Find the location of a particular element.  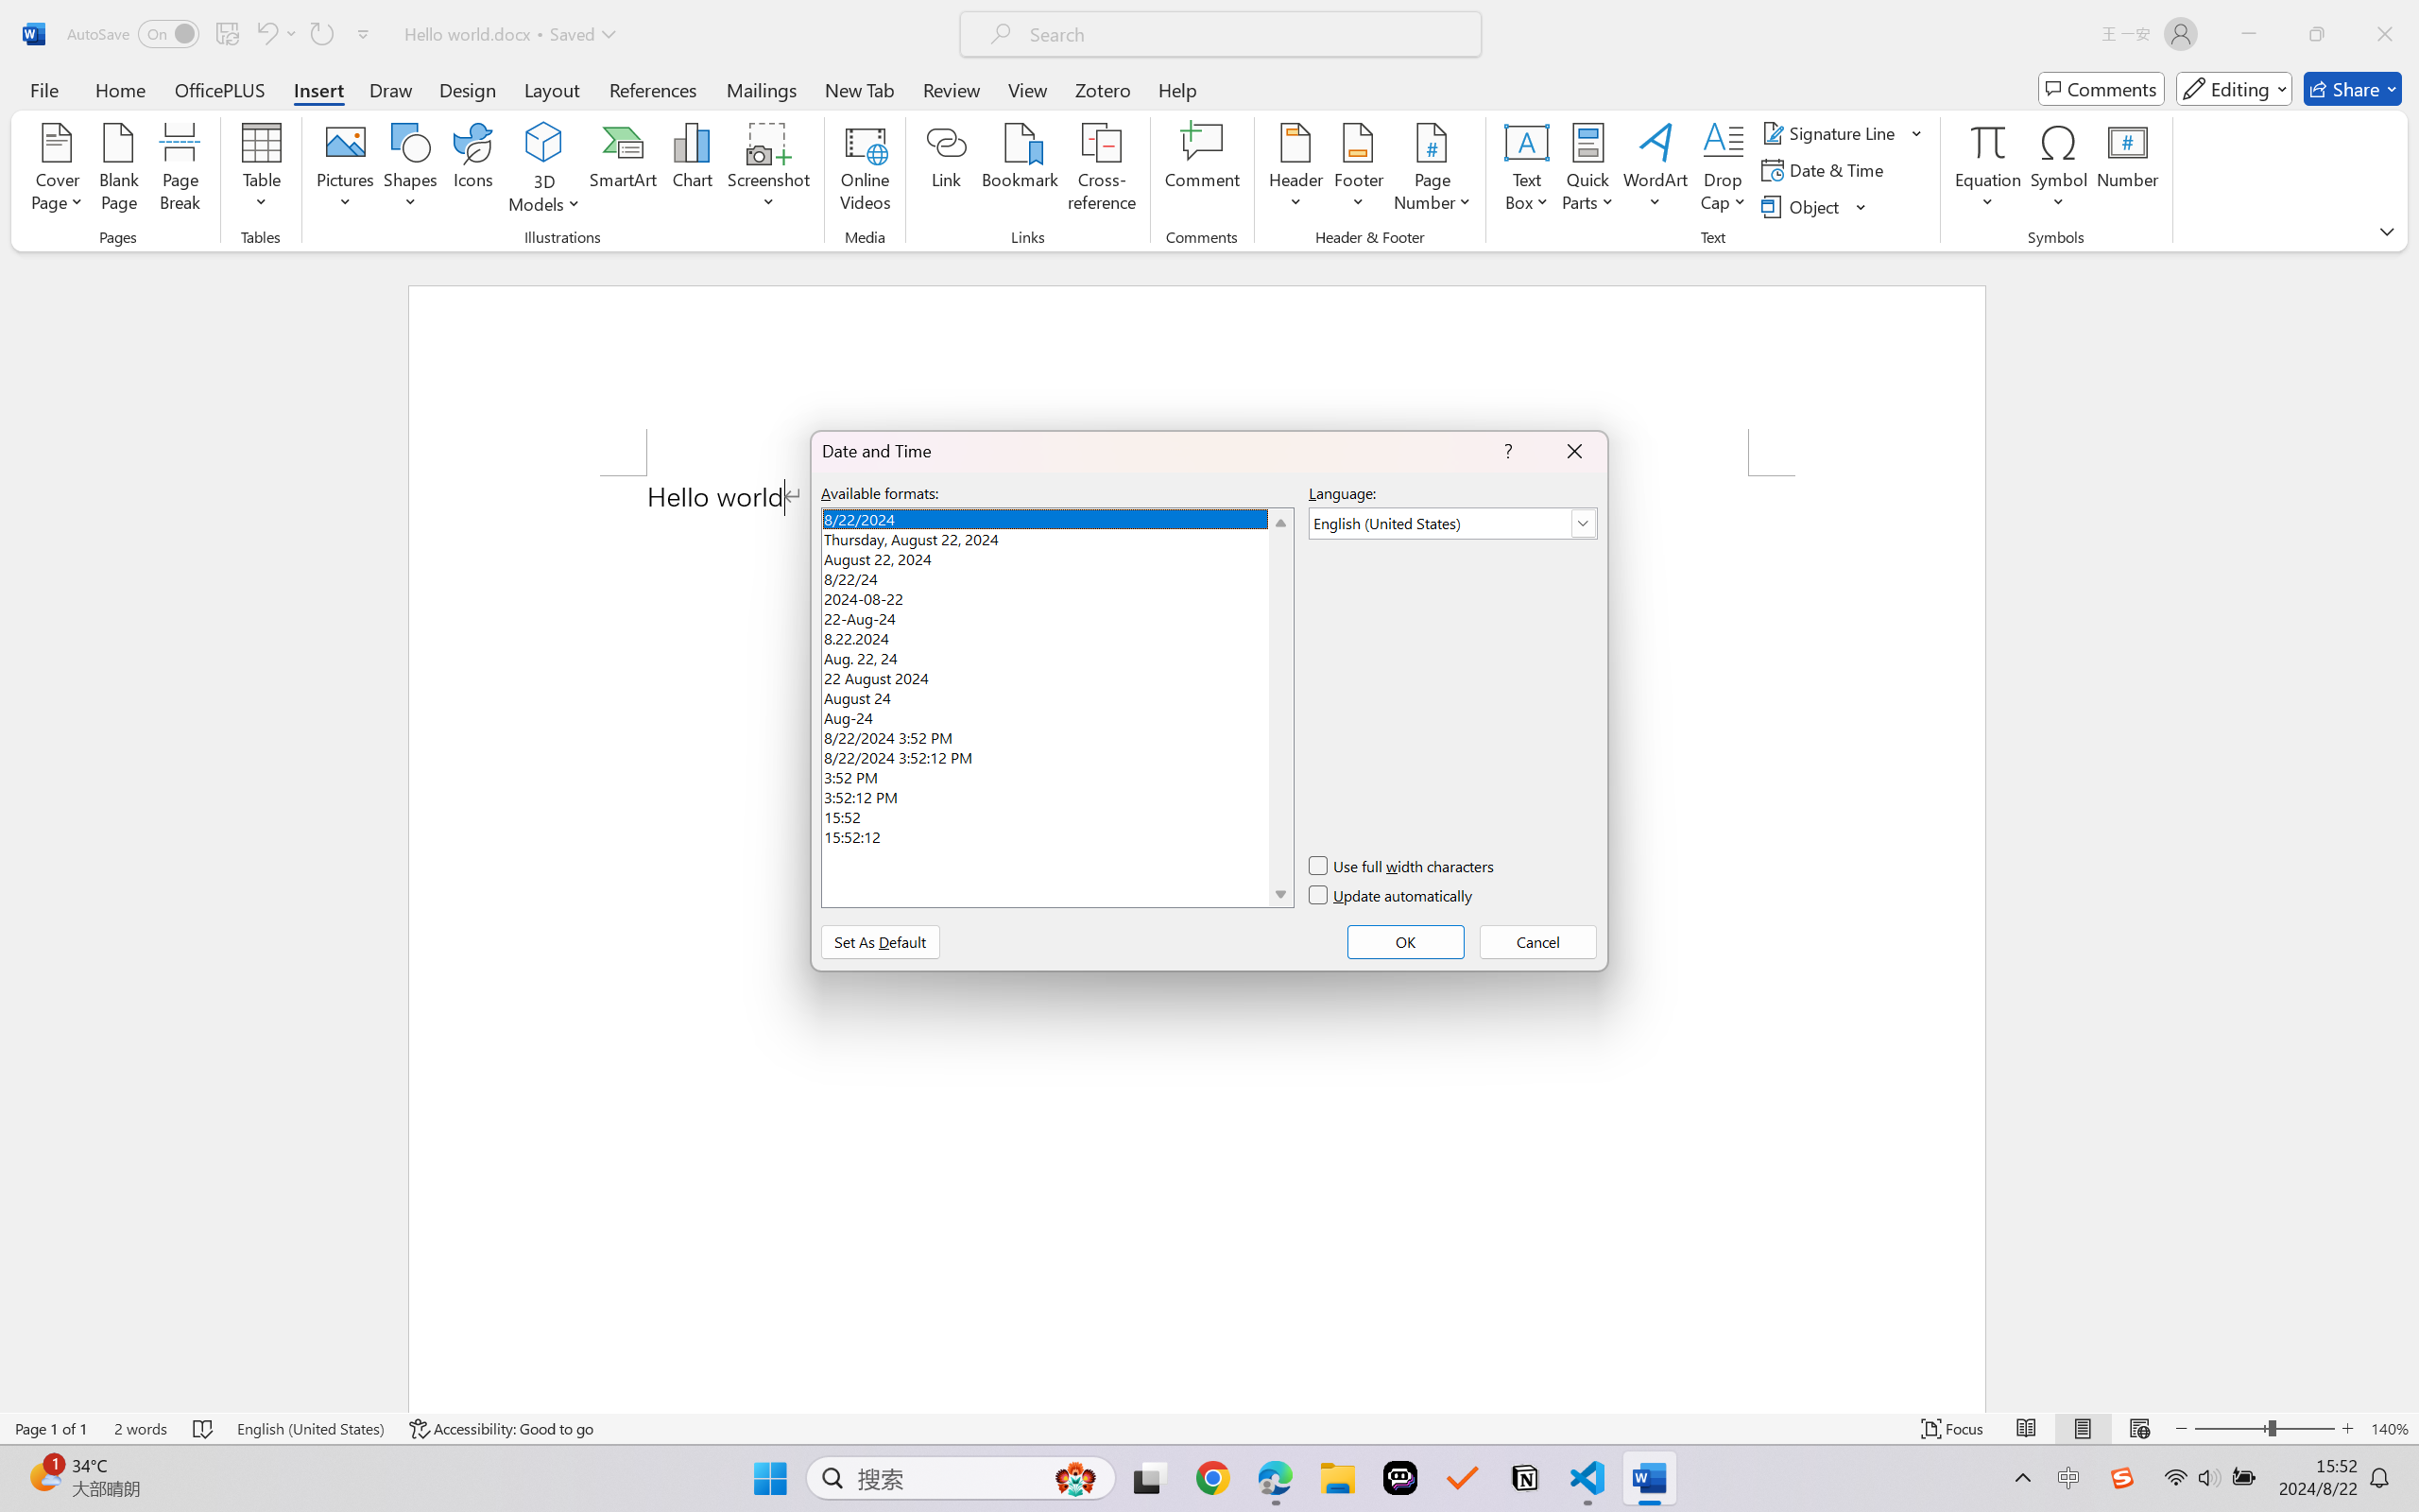

WordArt is located at coordinates (1656, 170).